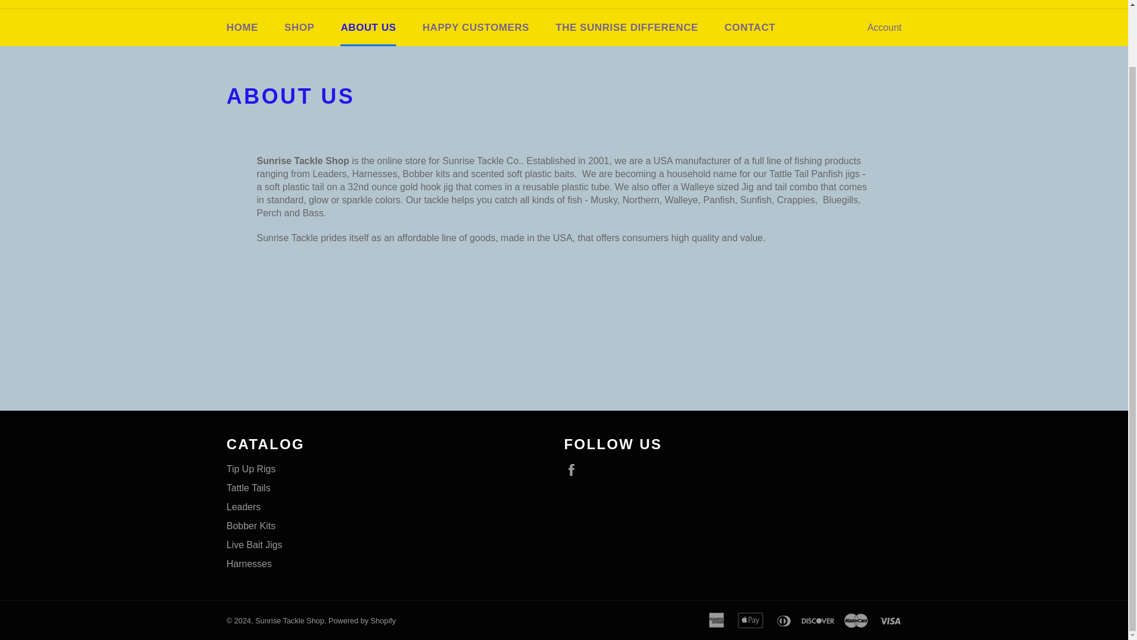 The image size is (1137, 640). I want to click on Tattle Tails, so click(248, 488).